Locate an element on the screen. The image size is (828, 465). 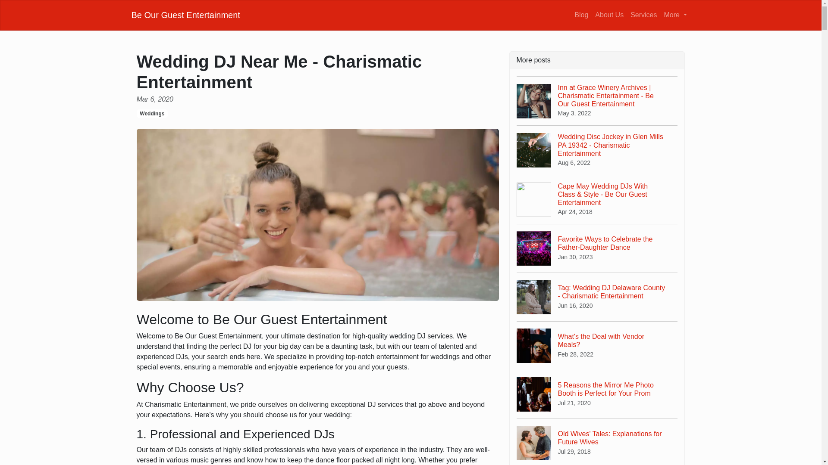
Be Our Guest Entertainment is located at coordinates (185, 15).